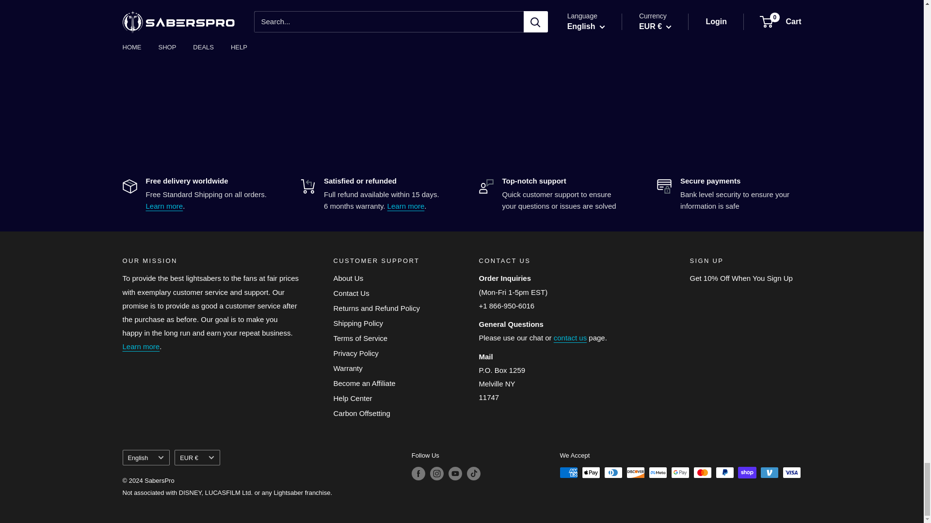  I want to click on YouTube video player, so click(461, 66).